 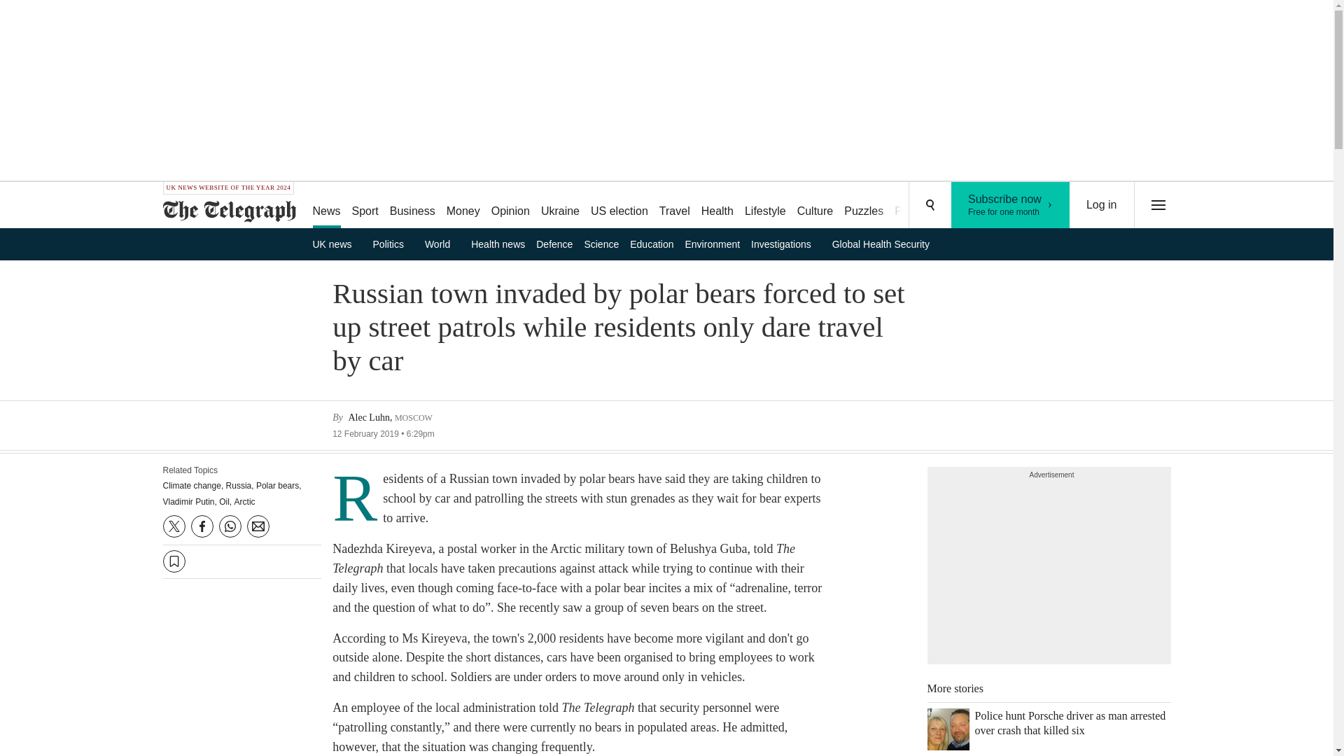 I want to click on Health, so click(x=864, y=206).